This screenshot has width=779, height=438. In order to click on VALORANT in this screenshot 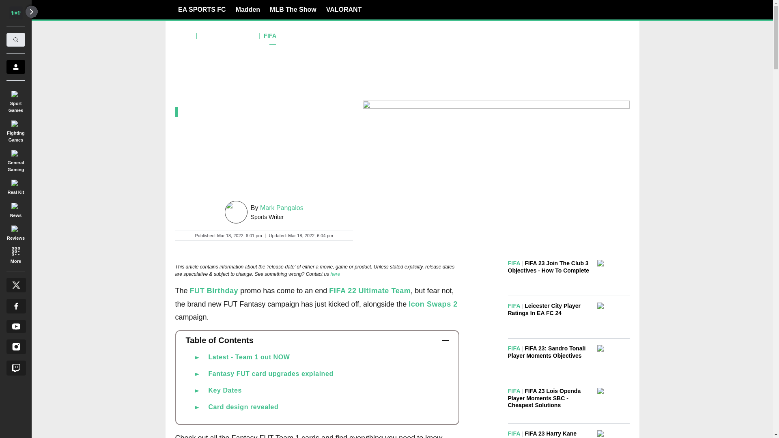, I will do `click(344, 9)`.